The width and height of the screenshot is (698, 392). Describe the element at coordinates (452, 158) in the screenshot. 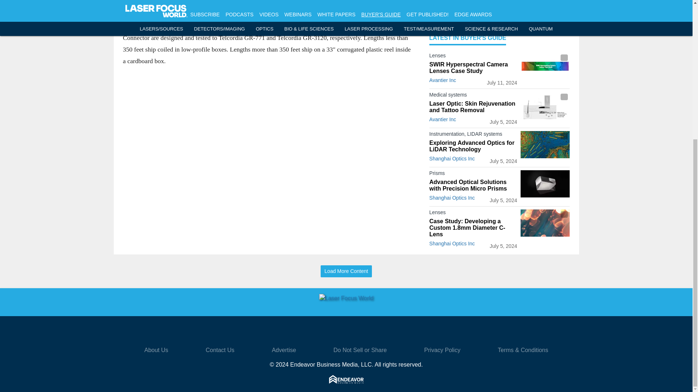

I see `Shanghai Optics Inc` at that location.